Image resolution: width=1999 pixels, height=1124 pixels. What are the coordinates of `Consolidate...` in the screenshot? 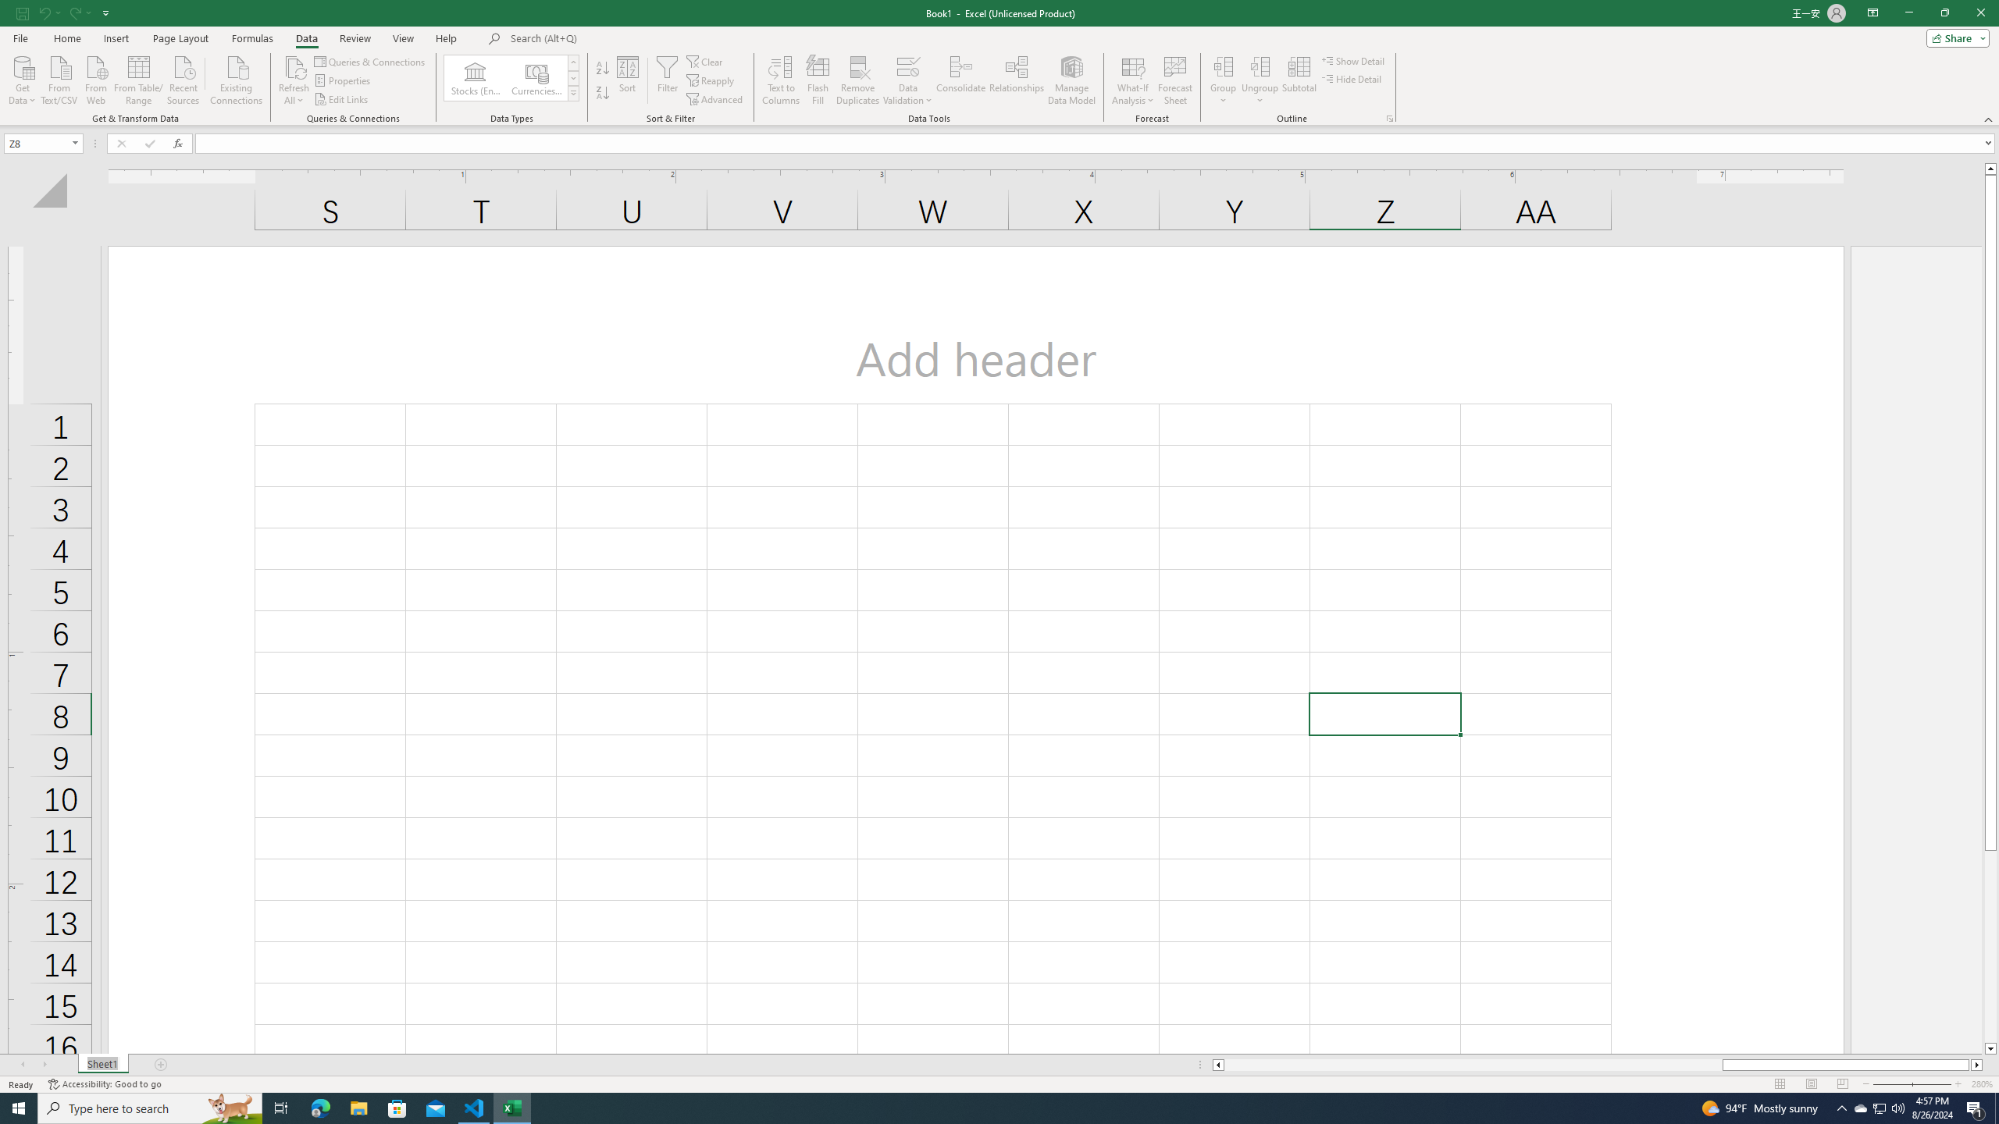 It's located at (961, 80).